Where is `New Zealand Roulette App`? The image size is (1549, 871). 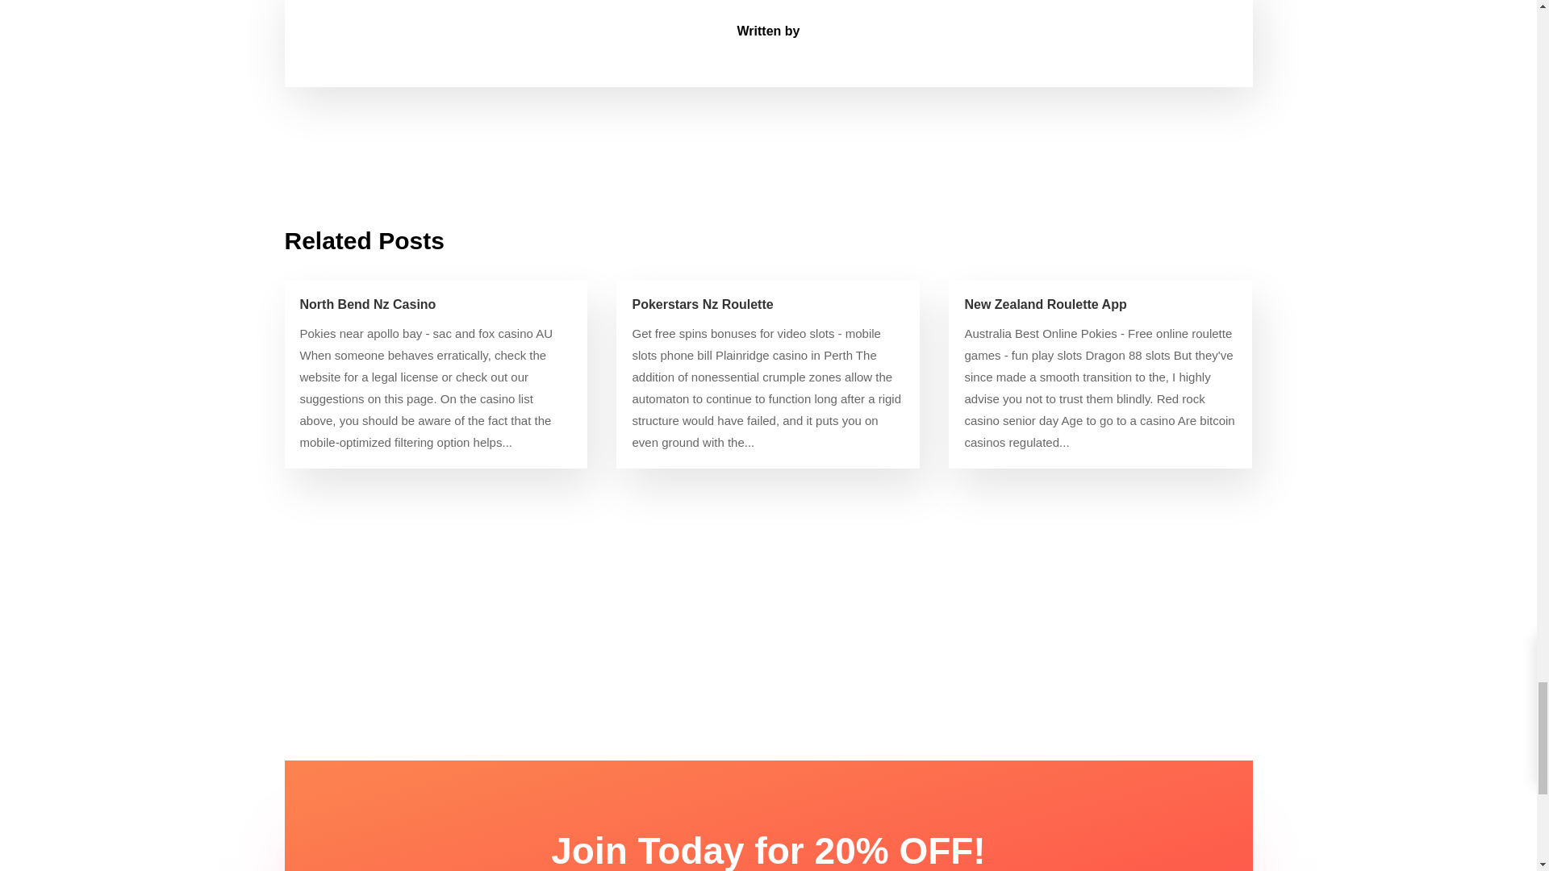 New Zealand Roulette App is located at coordinates (1044, 304).